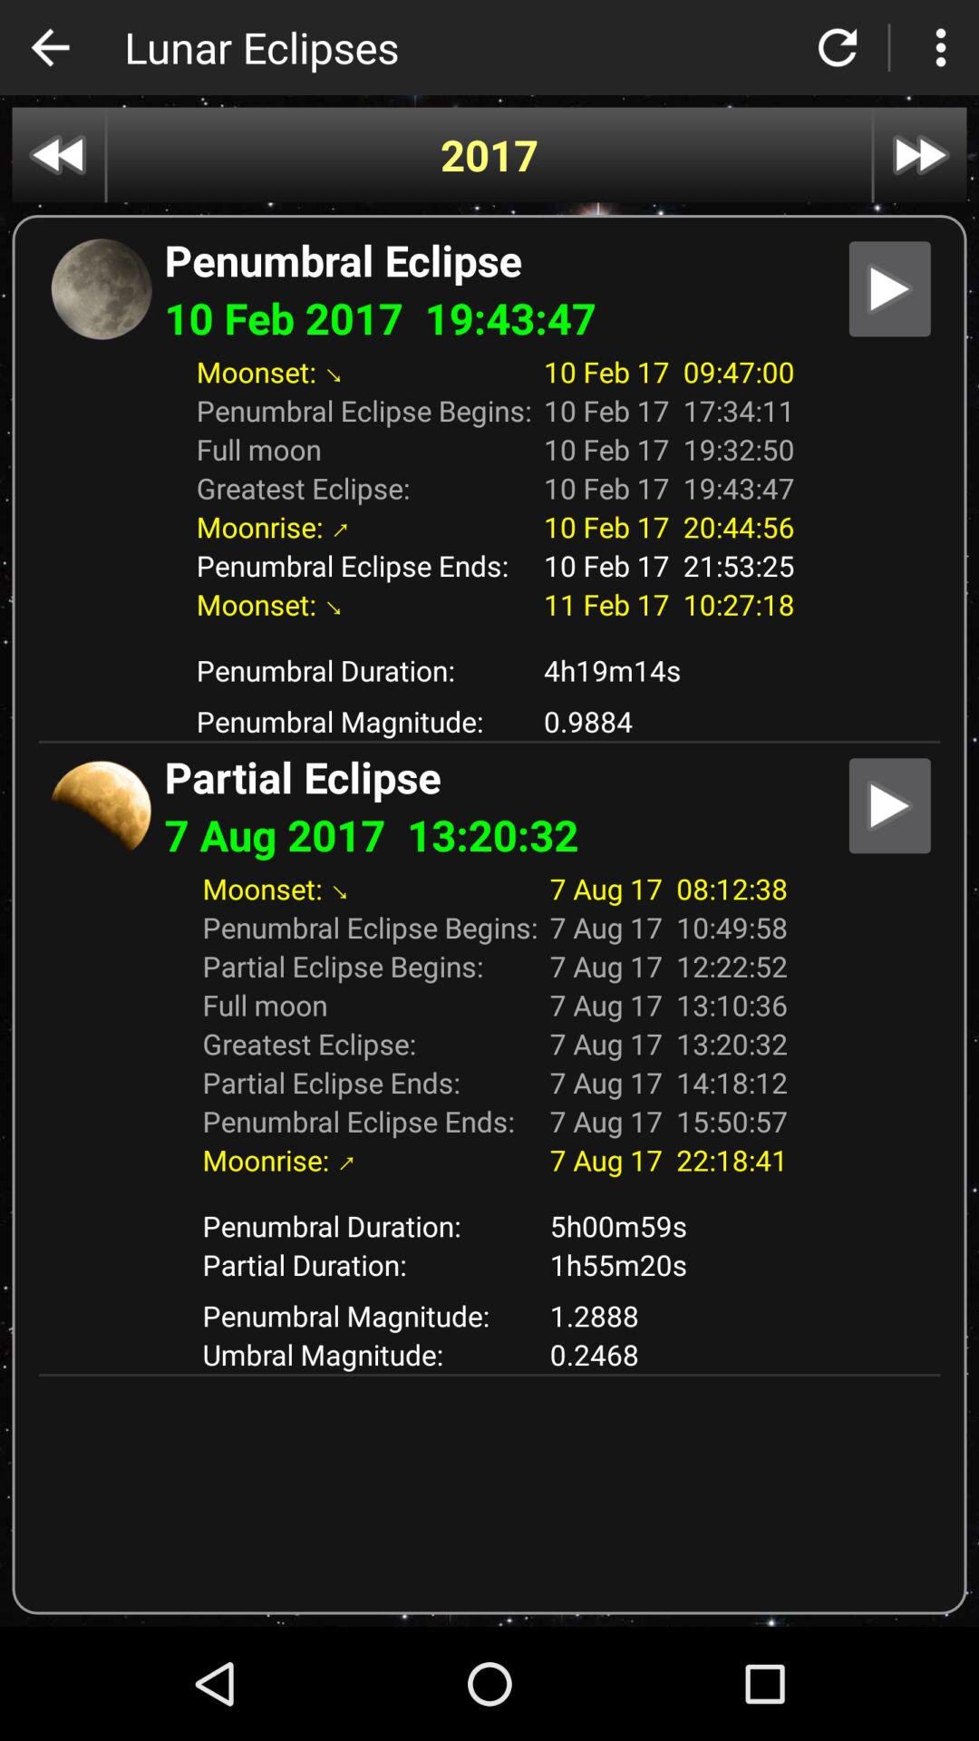 Image resolution: width=979 pixels, height=1741 pixels. Describe the element at coordinates (370, 1355) in the screenshot. I see `choose the icon to the left of the 1.2888` at that location.